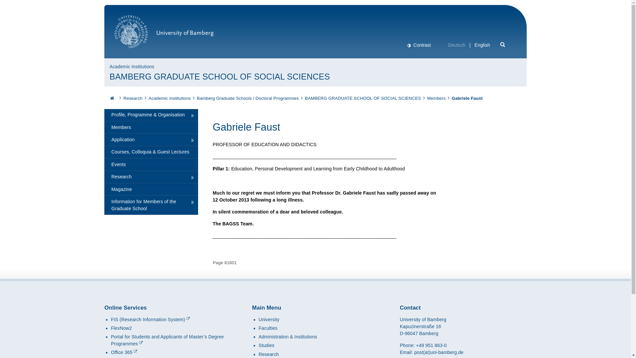 The image size is (636, 358). What do you see at coordinates (169, 98) in the screenshot?
I see `Academic Institutions` at bounding box center [169, 98].